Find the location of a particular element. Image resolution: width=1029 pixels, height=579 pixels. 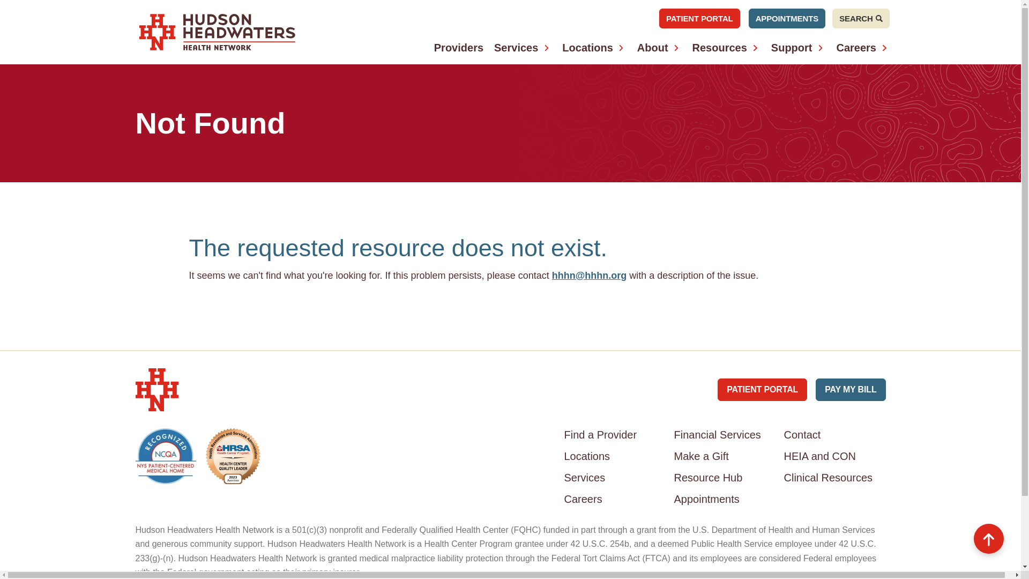

NCQA Patient-Centered Medical Home Recognized Practice is located at coordinates (165, 456).